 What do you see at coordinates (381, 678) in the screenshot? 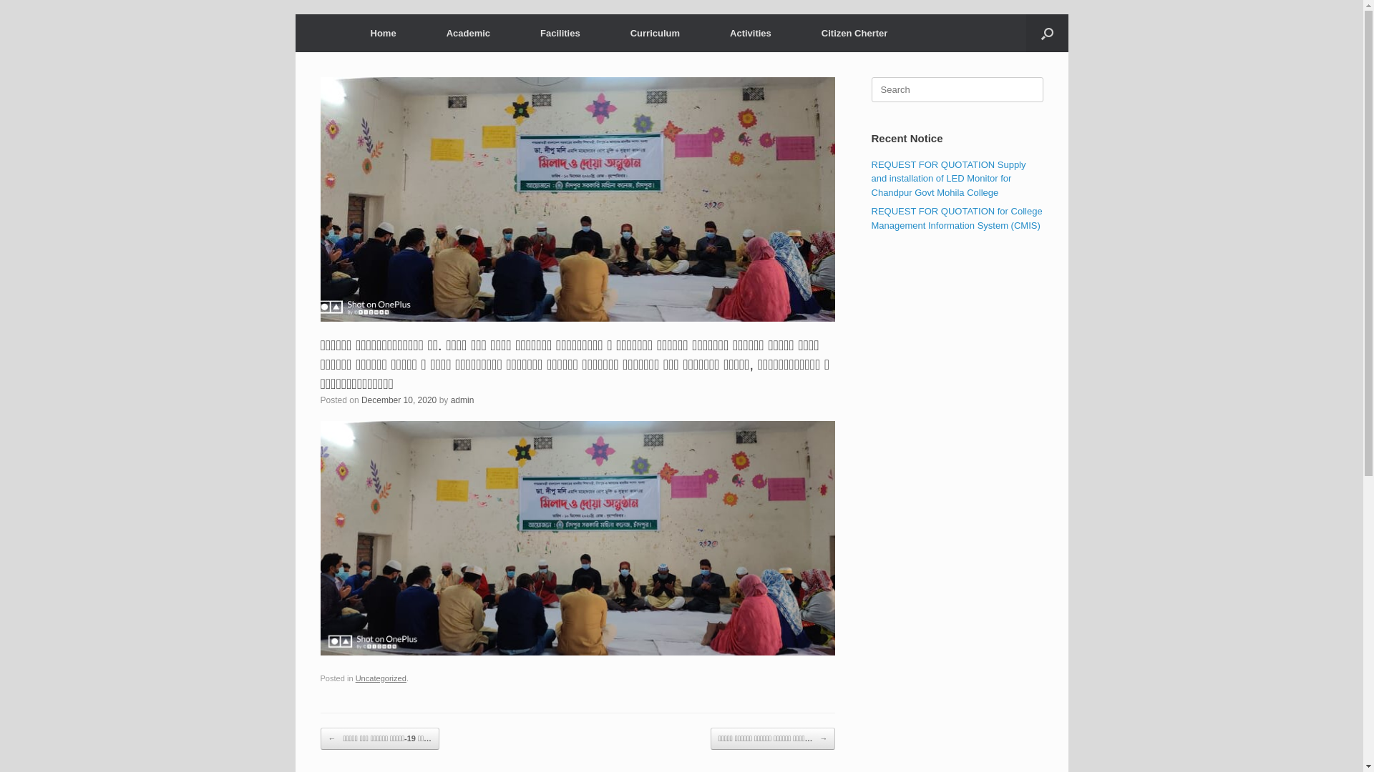
I see `Uncategorized` at bounding box center [381, 678].